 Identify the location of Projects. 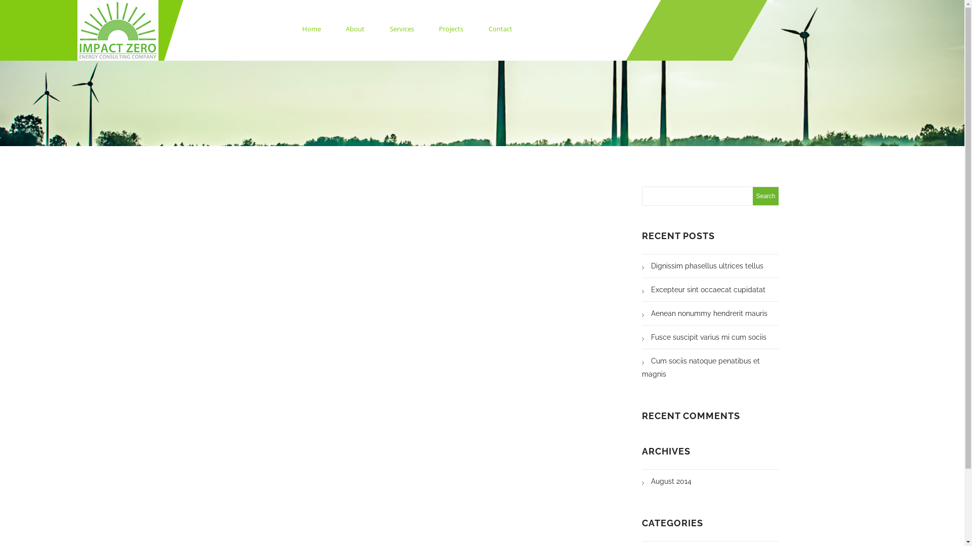
(452, 29).